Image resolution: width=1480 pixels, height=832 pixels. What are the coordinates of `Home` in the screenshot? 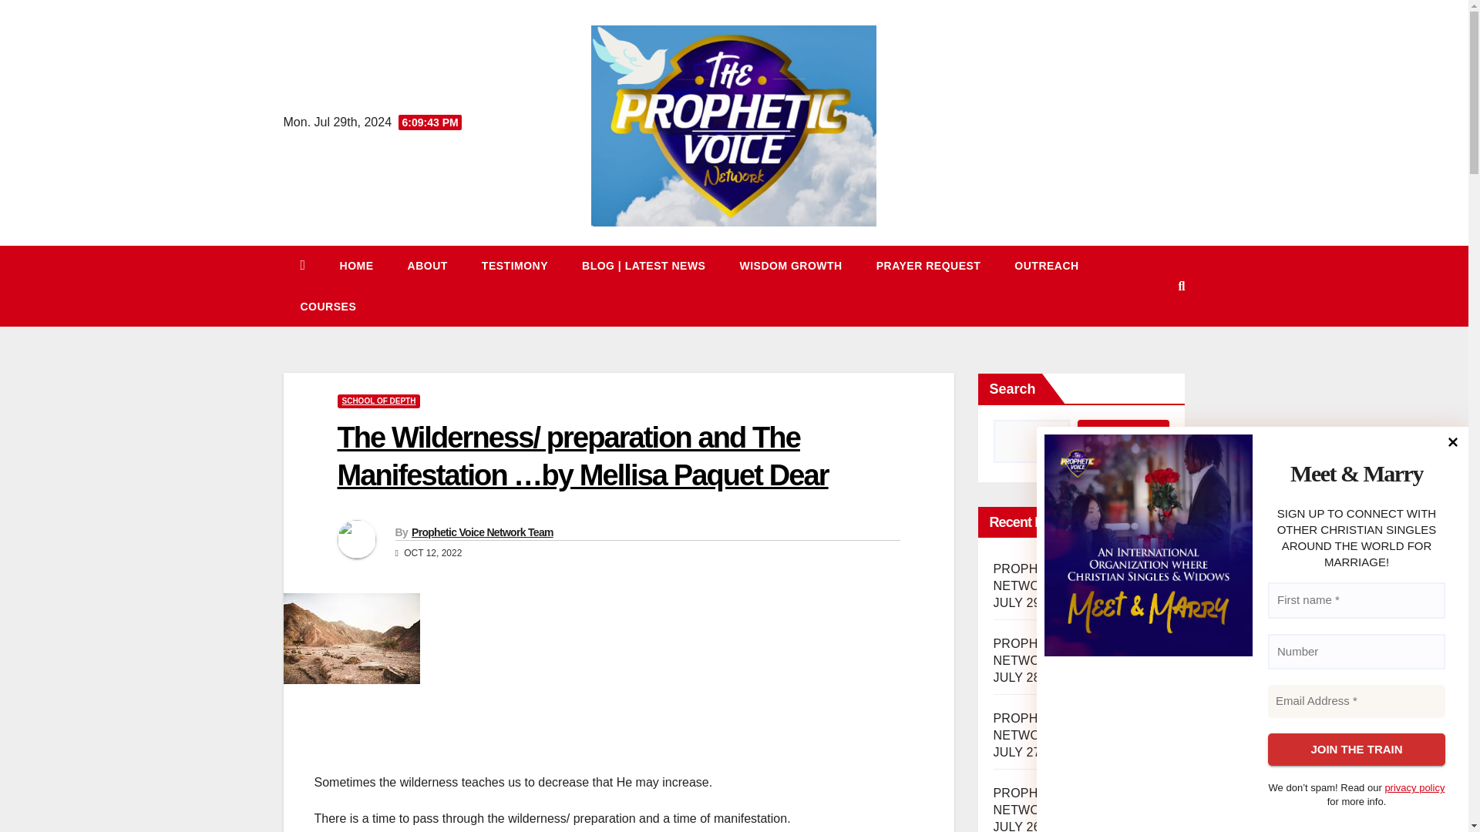 It's located at (356, 265).